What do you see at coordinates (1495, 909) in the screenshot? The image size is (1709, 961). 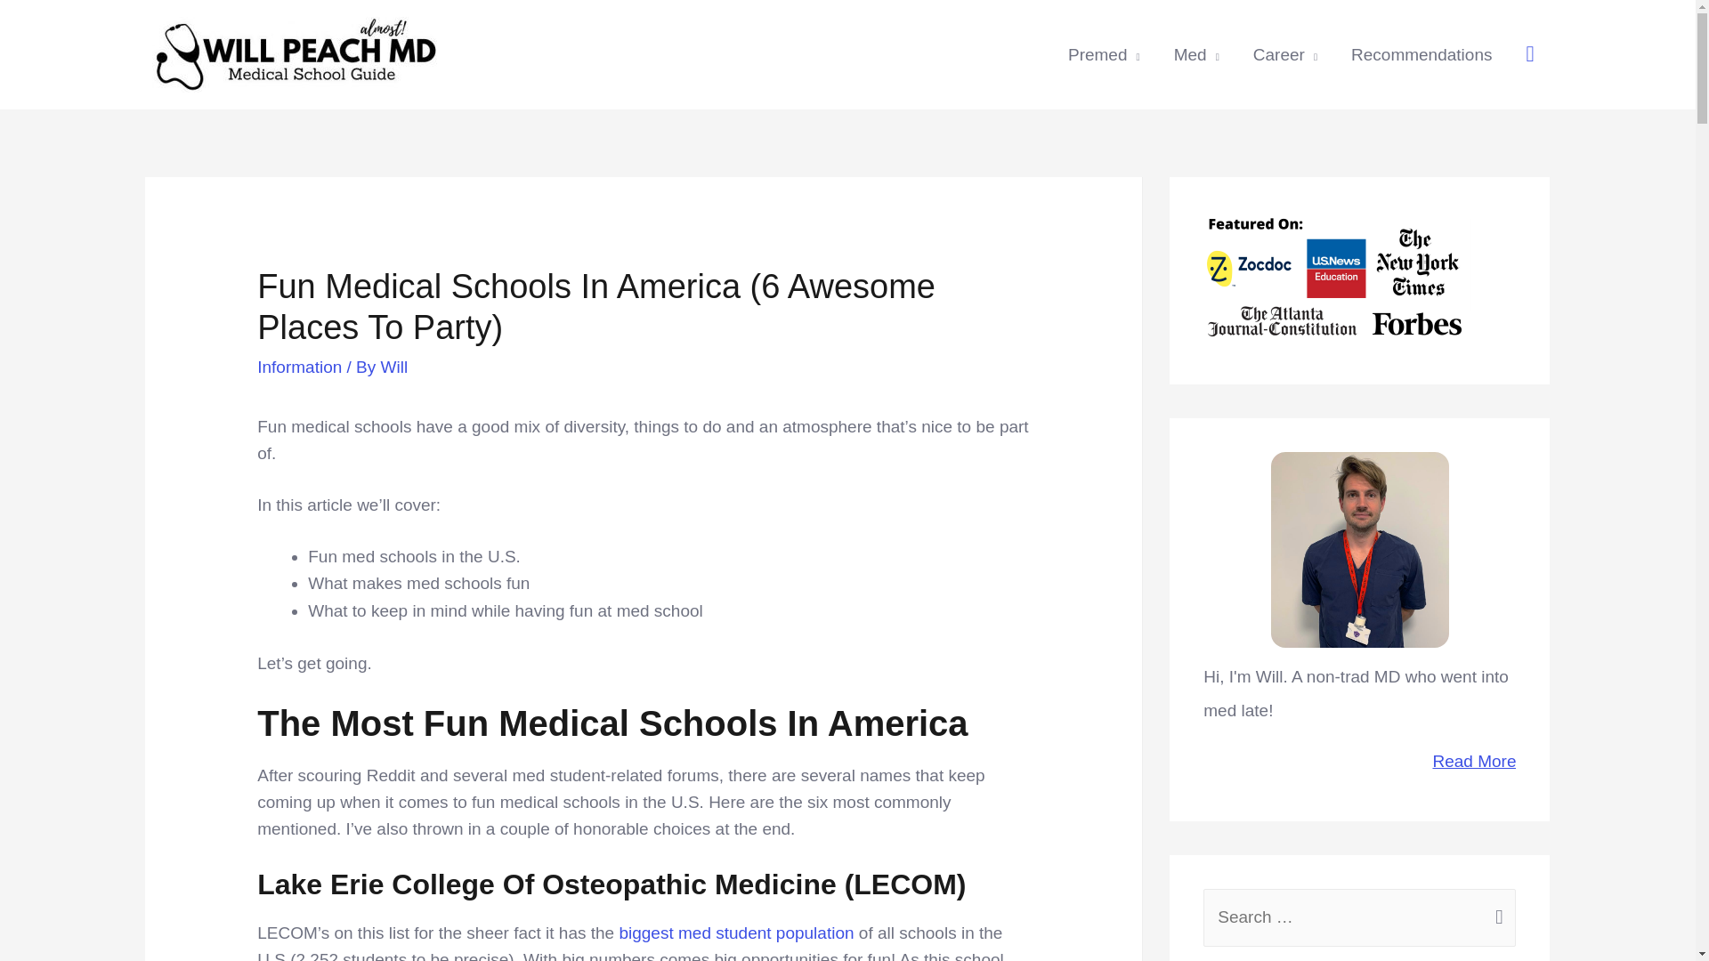 I see `Search` at bounding box center [1495, 909].